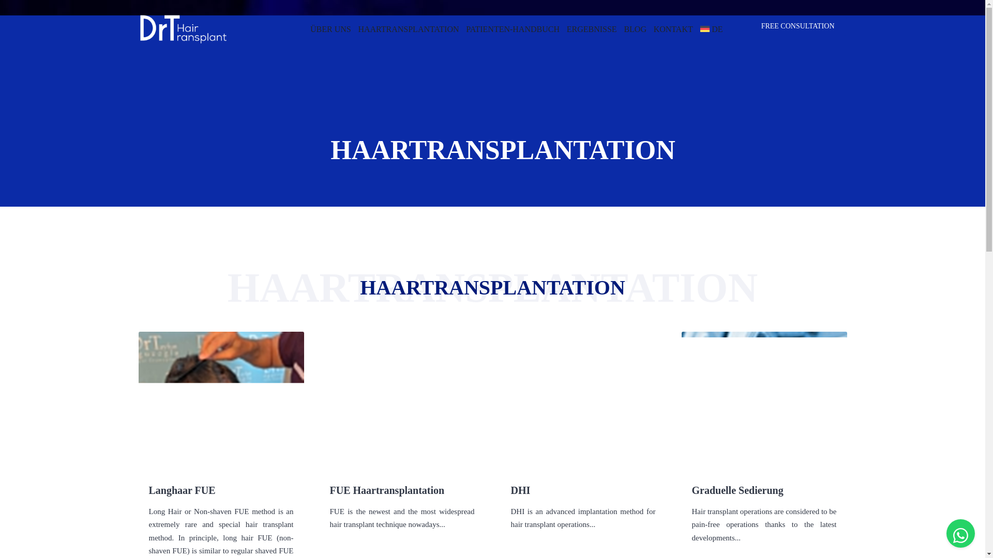 This screenshot has width=993, height=558. What do you see at coordinates (635, 29) in the screenshot?
I see `BLOG` at bounding box center [635, 29].